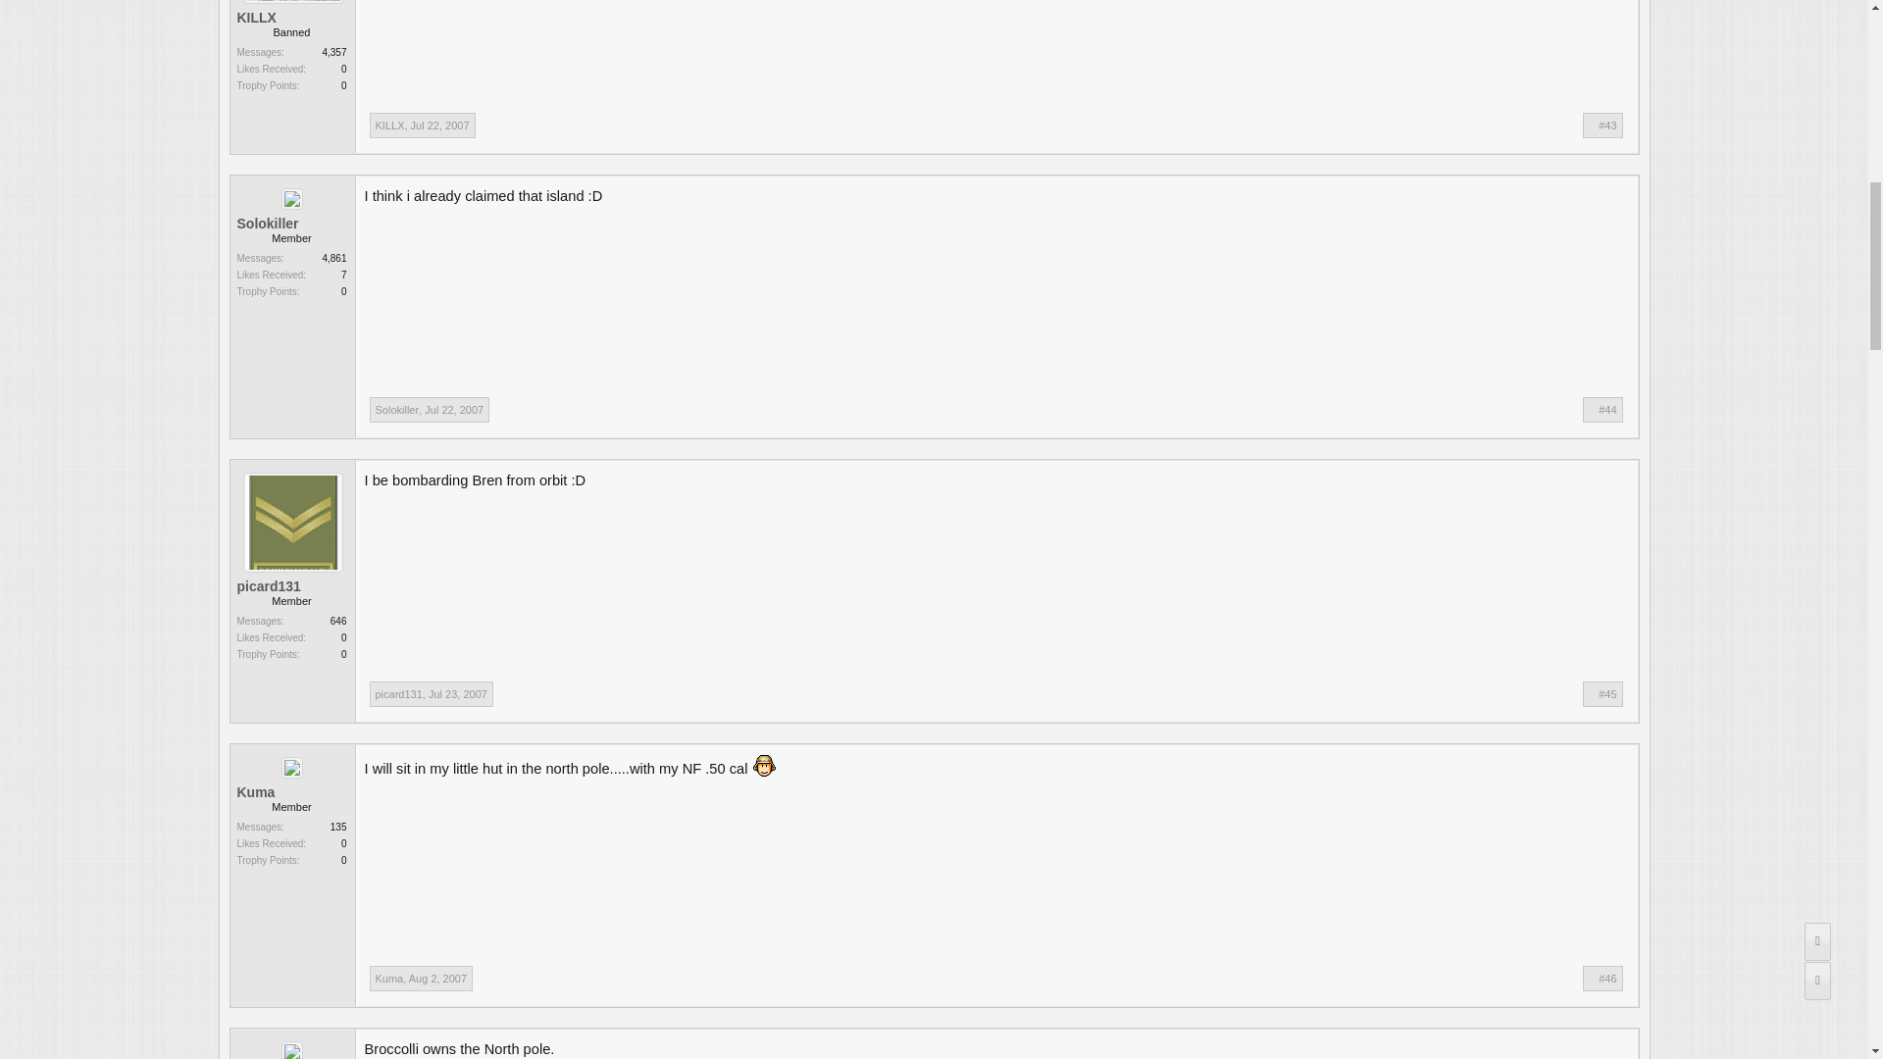  What do you see at coordinates (333, 52) in the screenshot?
I see `4,357` at bounding box center [333, 52].